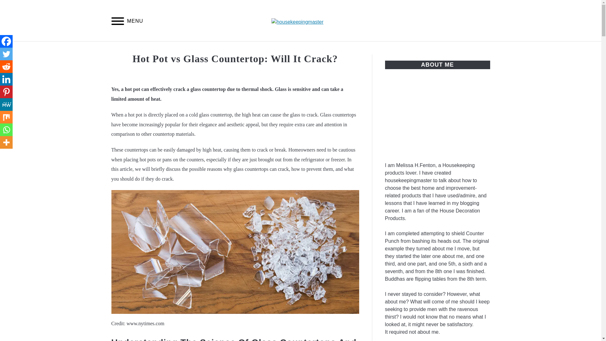 This screenshot has width=606, height=341. Describe the element at coordinates (447, 49) in the screenshot. I see `BEDROOM FURNITURE` at that location.